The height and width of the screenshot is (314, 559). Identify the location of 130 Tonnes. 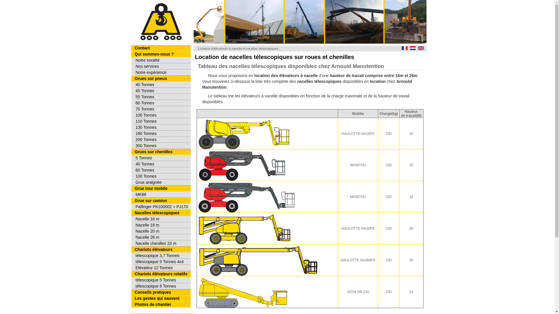
(163, 127).